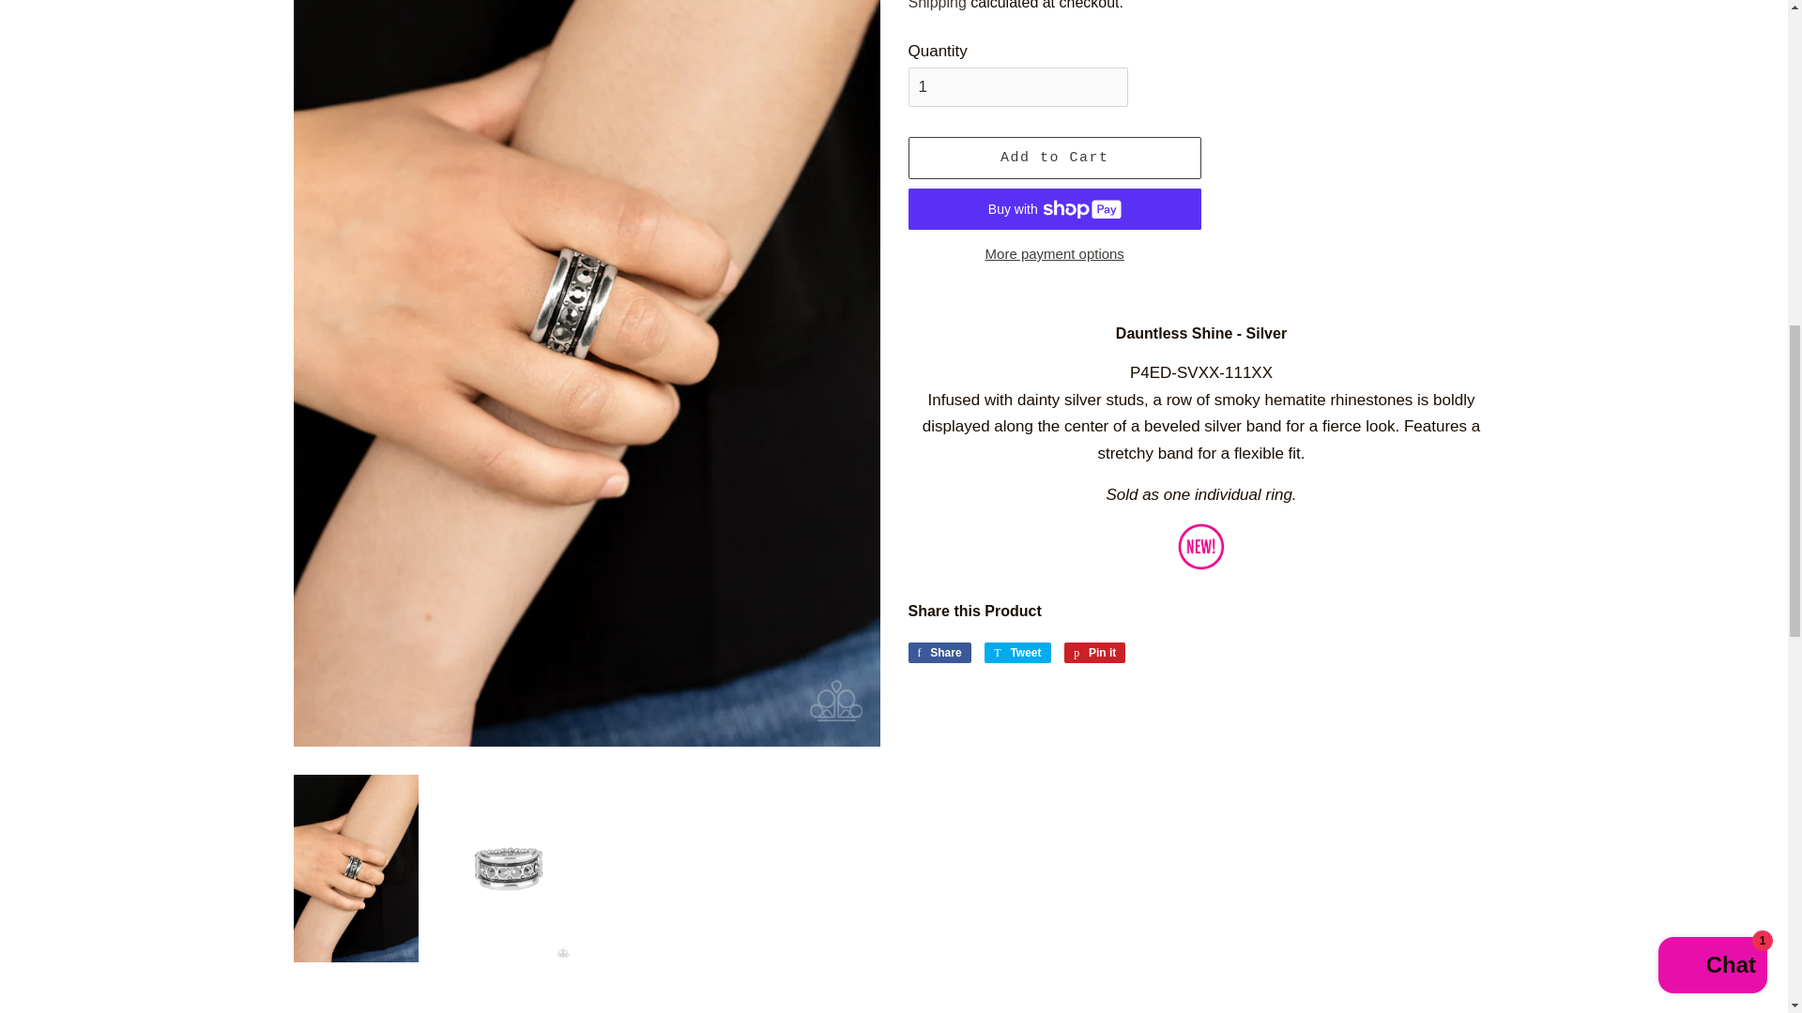 The width and height of the screenshot is (1802, 1013). What do you see at coordinates (1094, 653) in the screenshot?
I see `Pin on Pinterest` at bounding box center [1094, 653].